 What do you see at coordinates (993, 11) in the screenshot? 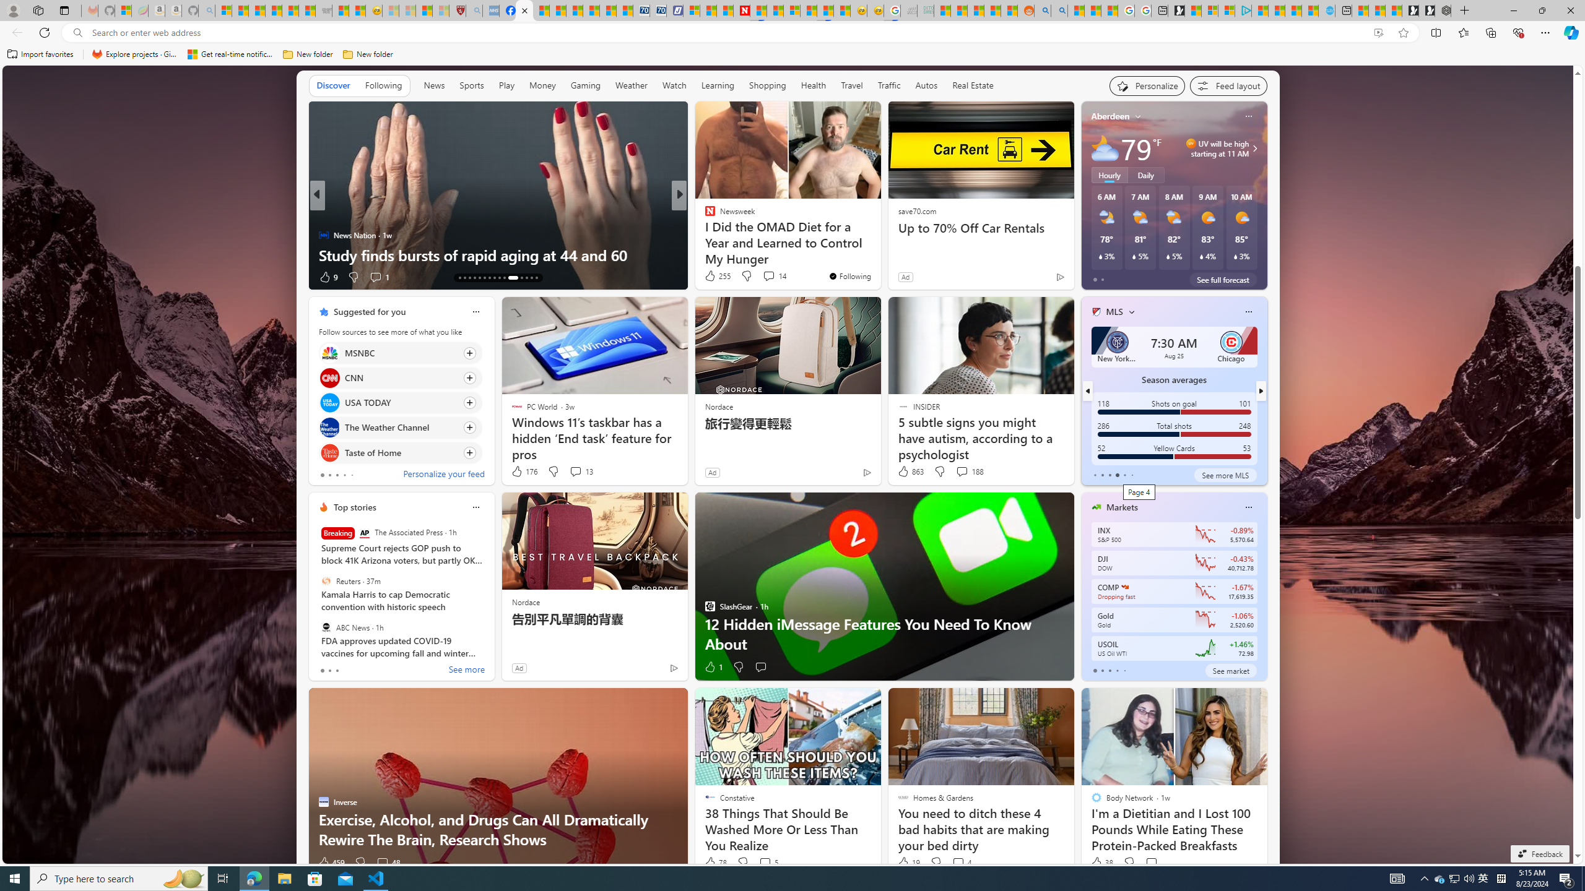
I see `Student Loan Update: Forgiveness Program Ends This Month` at bounding box center [993, 11].